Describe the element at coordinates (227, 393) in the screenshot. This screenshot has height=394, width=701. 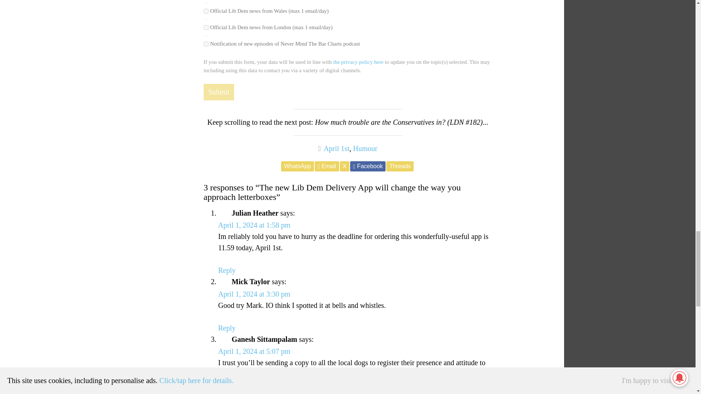
I see `Reply` at that location.